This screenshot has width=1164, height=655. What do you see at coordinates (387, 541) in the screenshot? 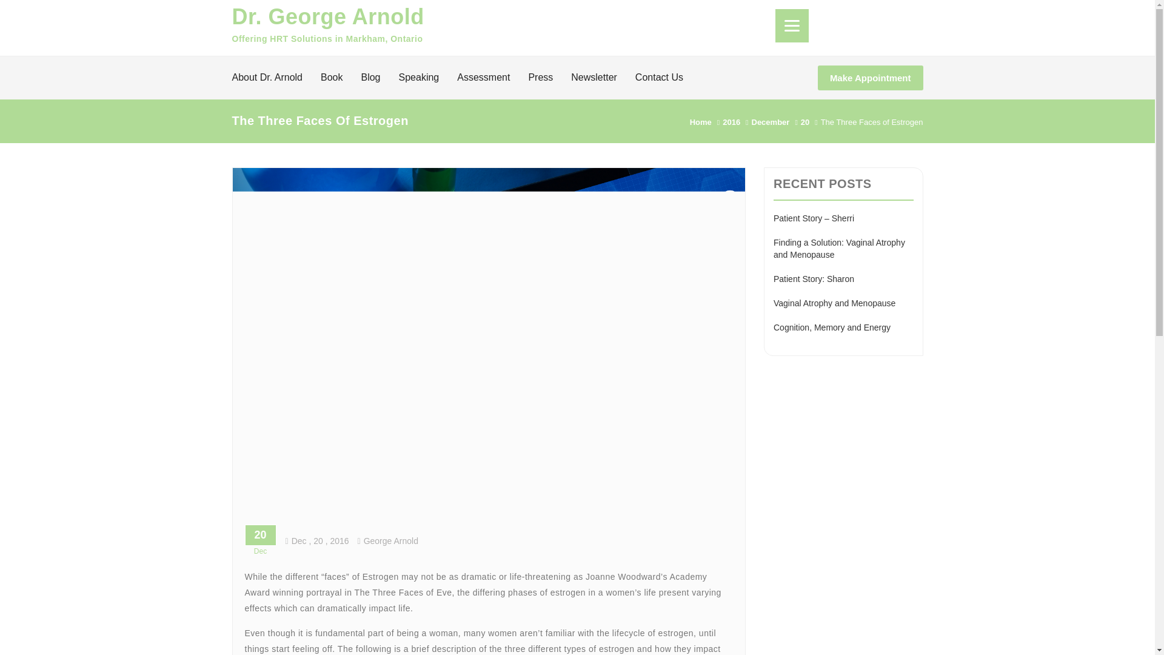
I see `George Arnold` at bounding box center [387, 541].